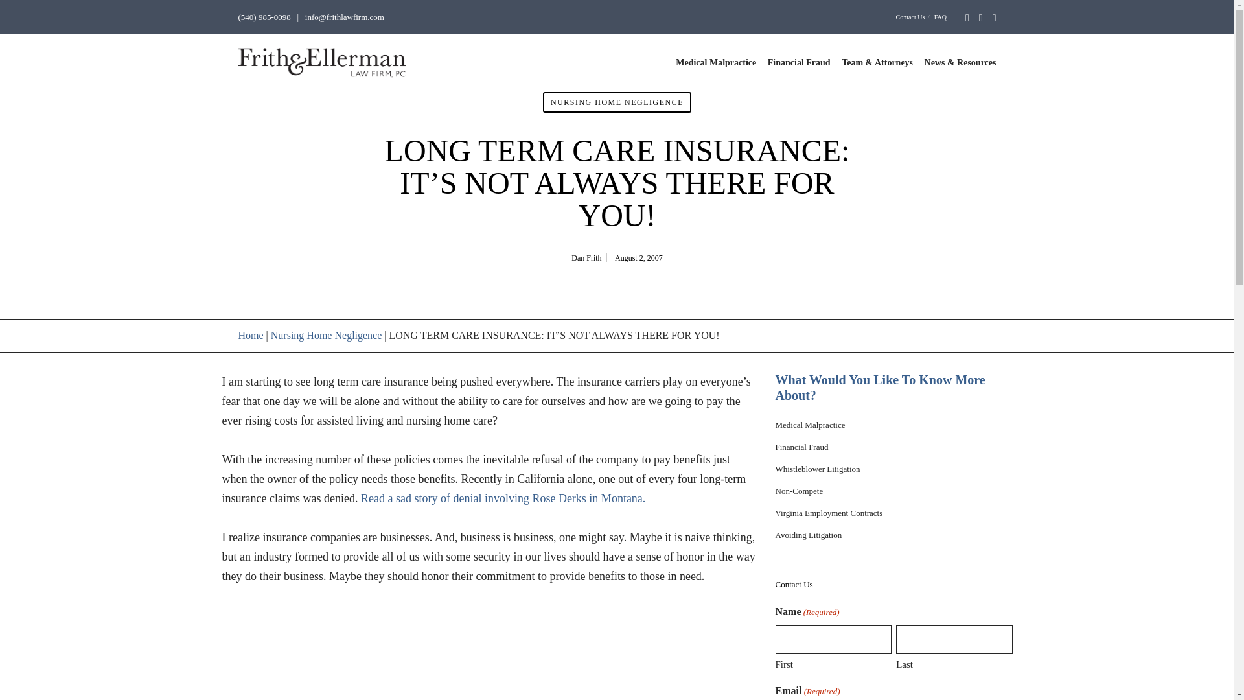 The width and height of the screenshot is (1244, 700). Describe the element at coordinates (809, 534) in the screenshot. I see `Avoiding Litigation` at that location.